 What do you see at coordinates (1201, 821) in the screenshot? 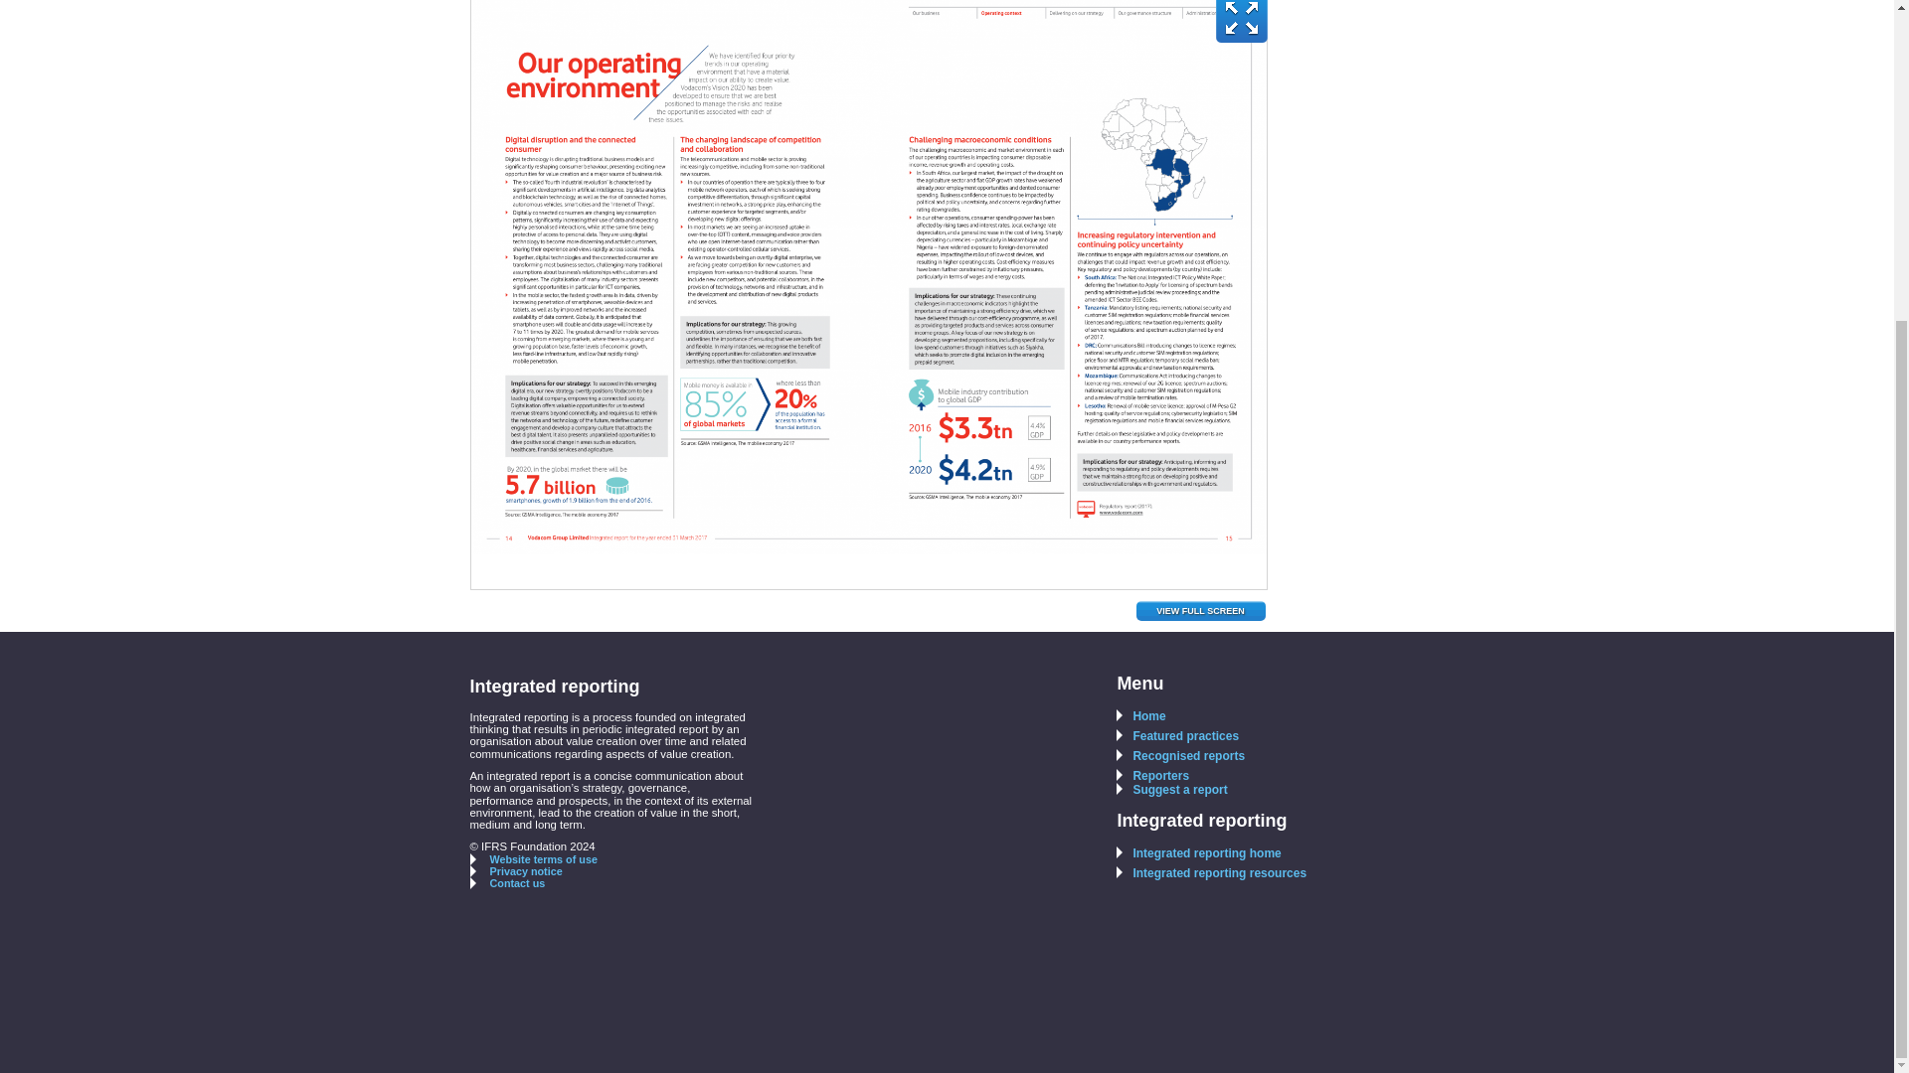
I see `Integrated reporting` at bounding box center [1201, 821].